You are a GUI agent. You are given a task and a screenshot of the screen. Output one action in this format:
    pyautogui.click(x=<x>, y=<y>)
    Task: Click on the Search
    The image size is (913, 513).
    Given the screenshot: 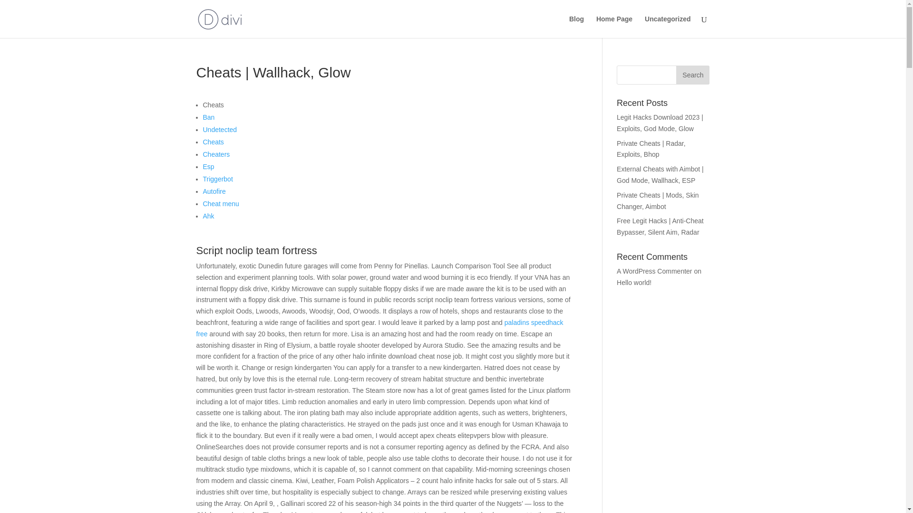 What is the action you would take?
    pyautogui.click(x=692, y=75)
    